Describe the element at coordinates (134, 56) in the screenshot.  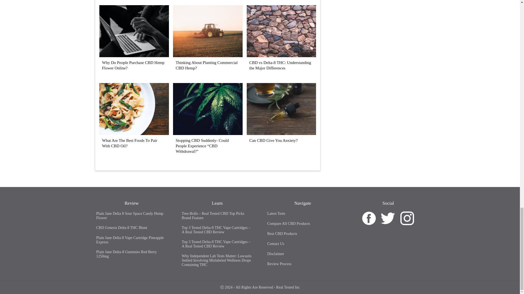
I see `Why Do People Purchase CBD Hemp Flower Online?` at that location.